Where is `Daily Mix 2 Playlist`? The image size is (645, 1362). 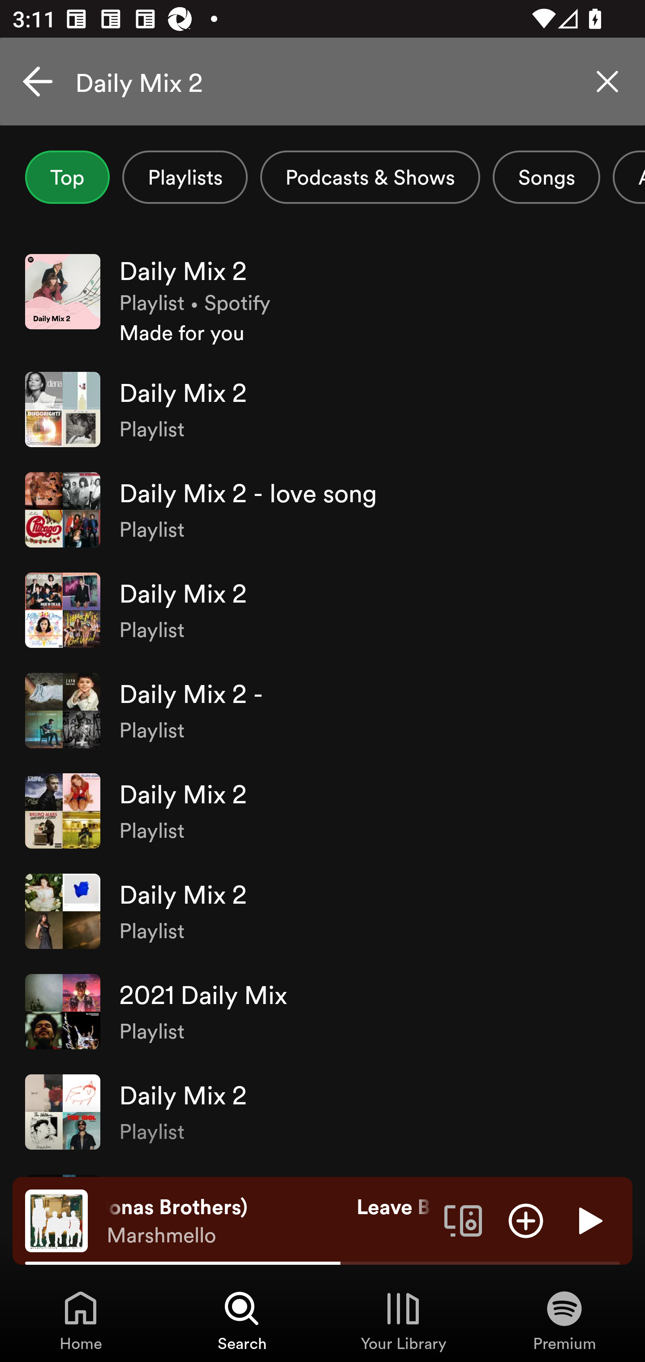
Daily Mix 2 Playlist is located at coordinates (322, 1112).